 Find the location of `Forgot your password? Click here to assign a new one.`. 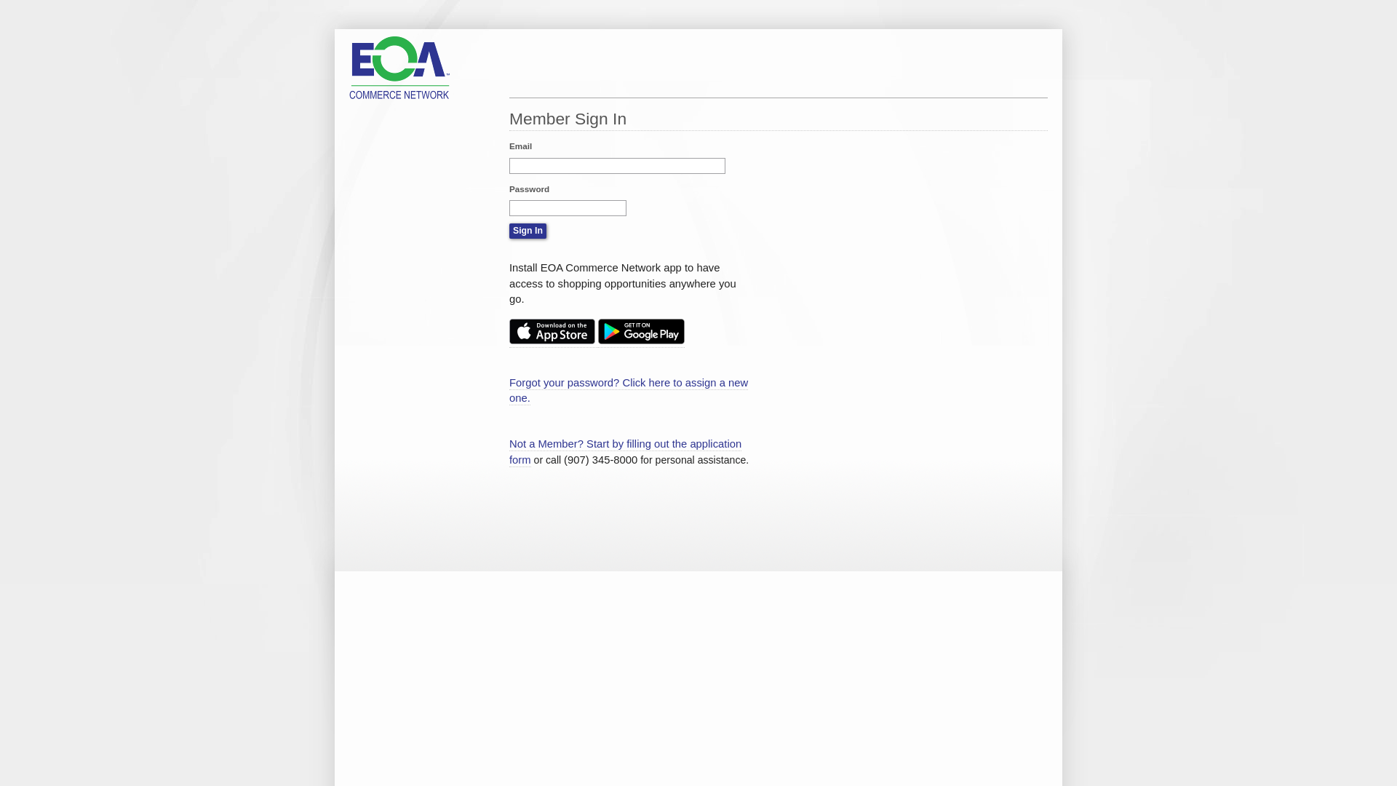

Forgot your password? Click here to assign a new one. is located at coordinates (629, 392).